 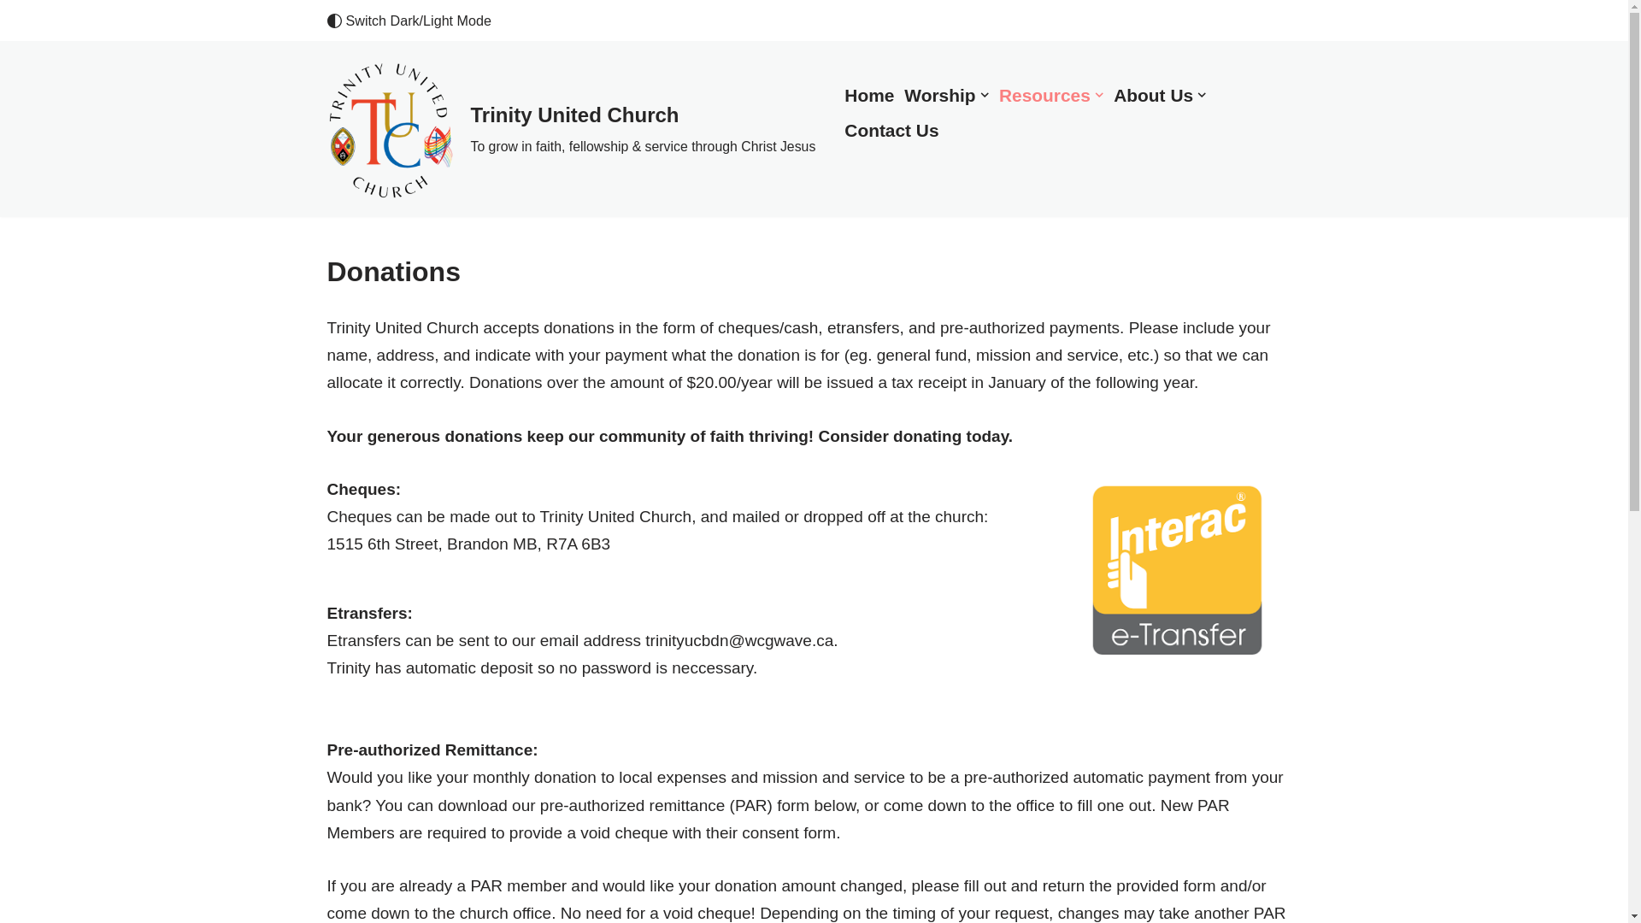 What do you see at coordinates (938, 94) in the screenshot?
I see `Worship` at bounding box center [938, 94].